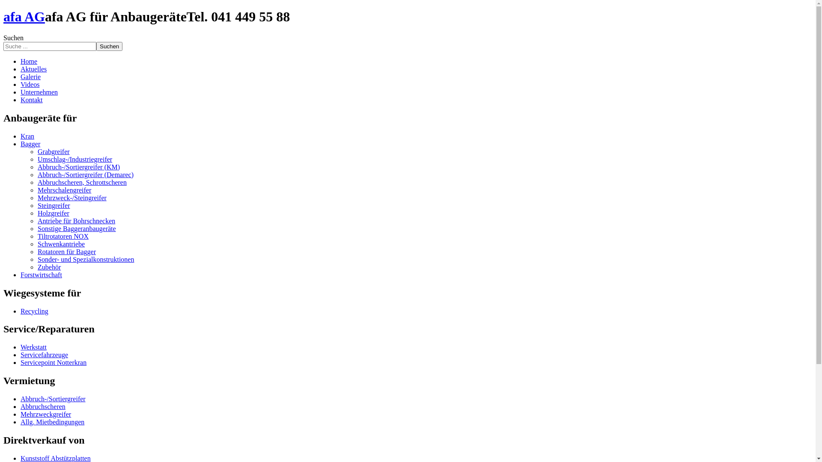  I want to click on Werkstatt, so click(33, 347).